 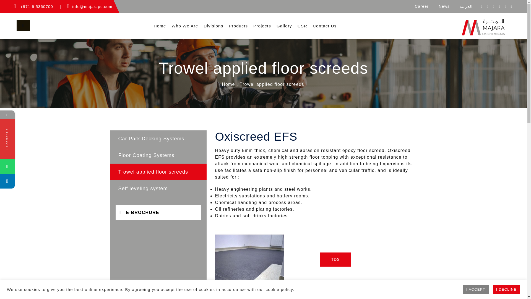 I want to click on Who We Are, so click(x=185, y=26).